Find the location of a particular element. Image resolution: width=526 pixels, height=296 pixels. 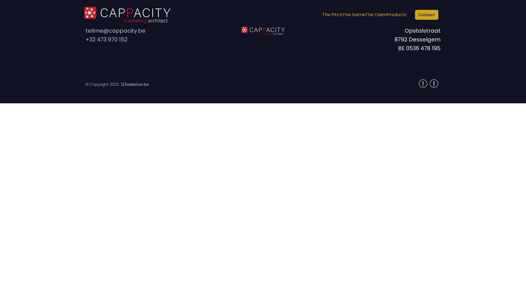

The Game is located at coordinates (354, 15).